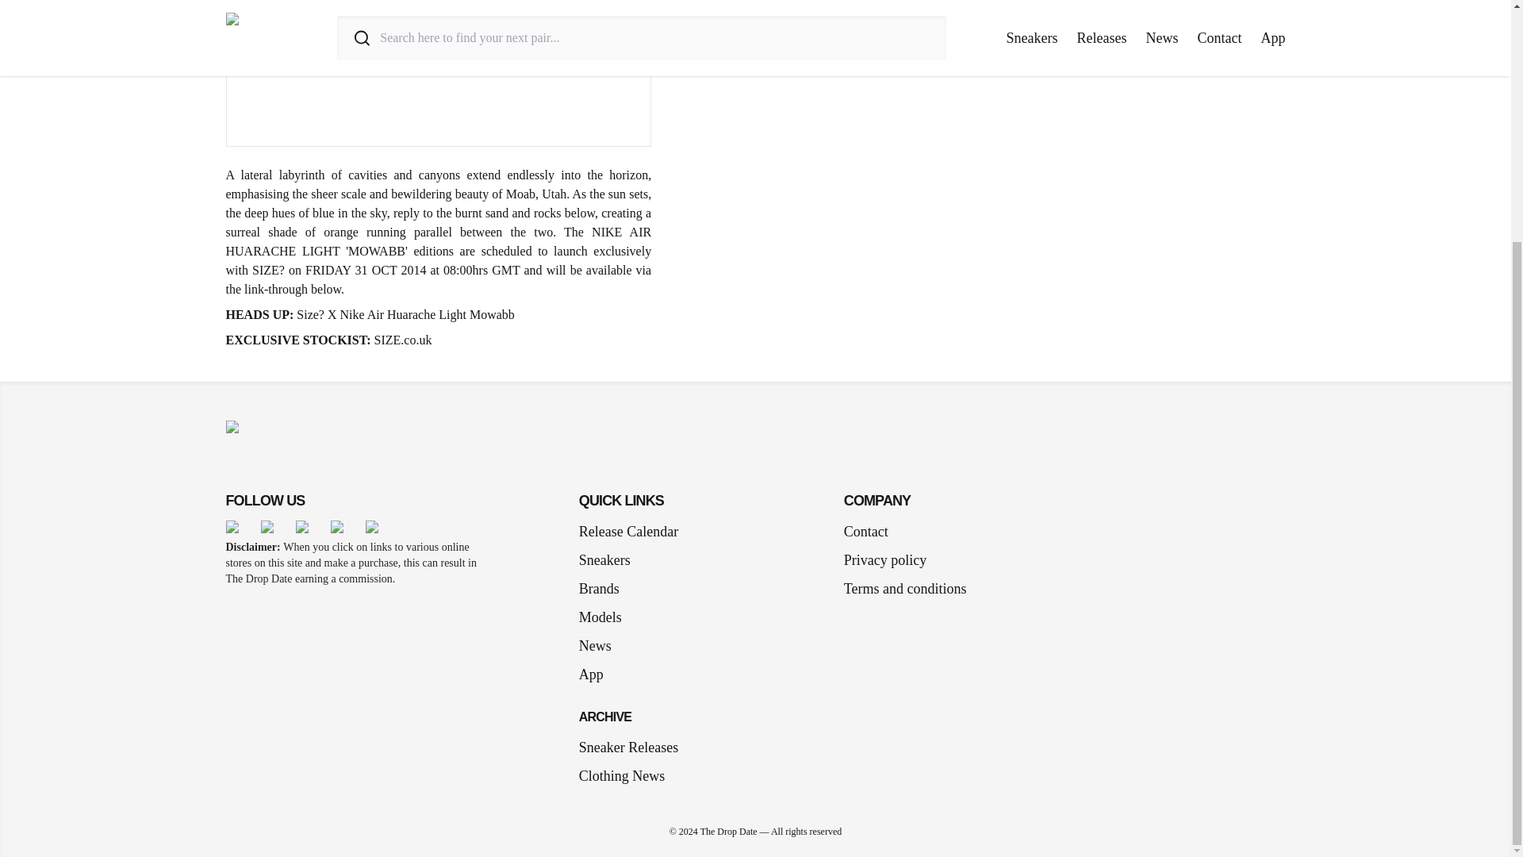 This screenshot has width=1523, height=857. I want to click on Clothing News, so click(622, 776).